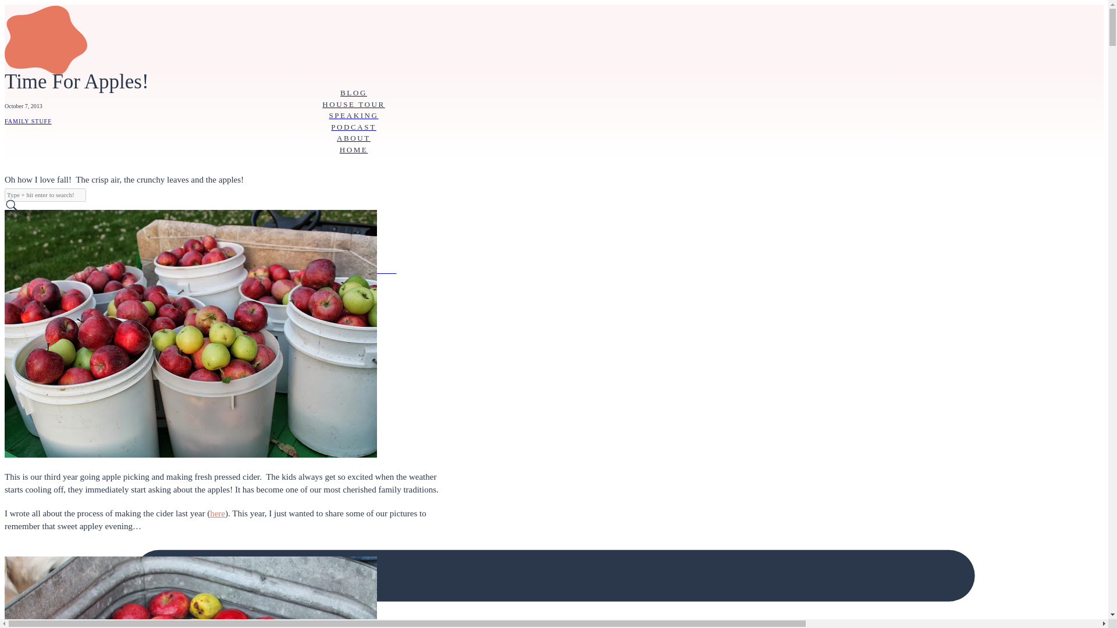 Image resolution: width=1117 pixels, height=628 pixels. What do you see at coordinates (353, 93) in the screenshot?
I see `BLOG` at bounding box center [353, 93].